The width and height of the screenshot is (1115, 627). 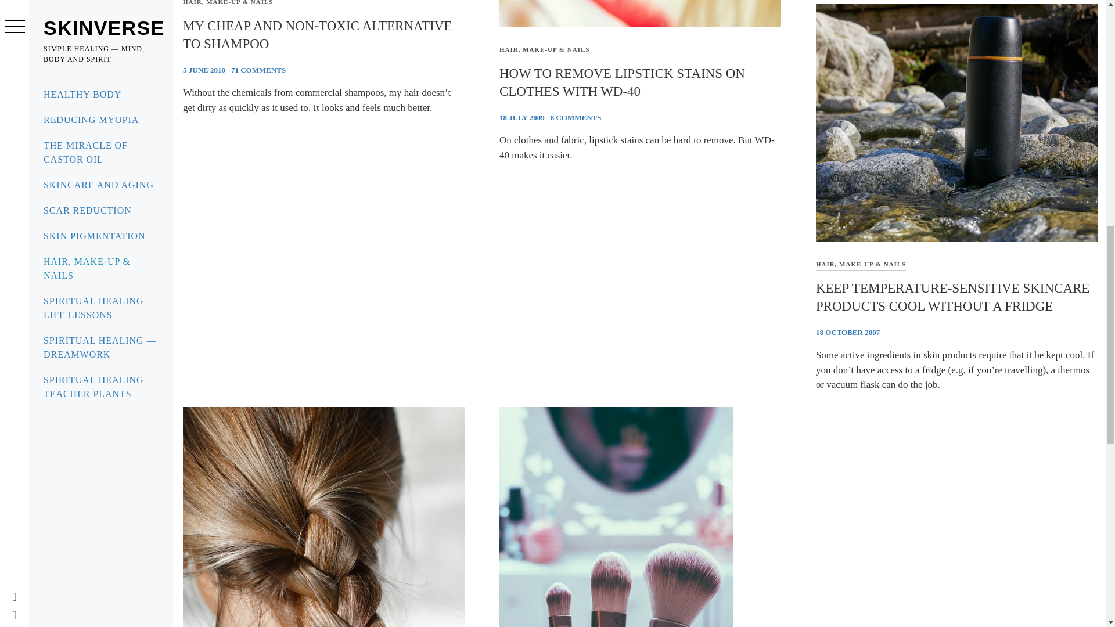 What do you see at coordinates (317, 35) in the screenshot?
I see `MY CHEAP AND NON-TOXIC ALTERNATIVE TO SHAMPOO` at bounding box center [317, 35].